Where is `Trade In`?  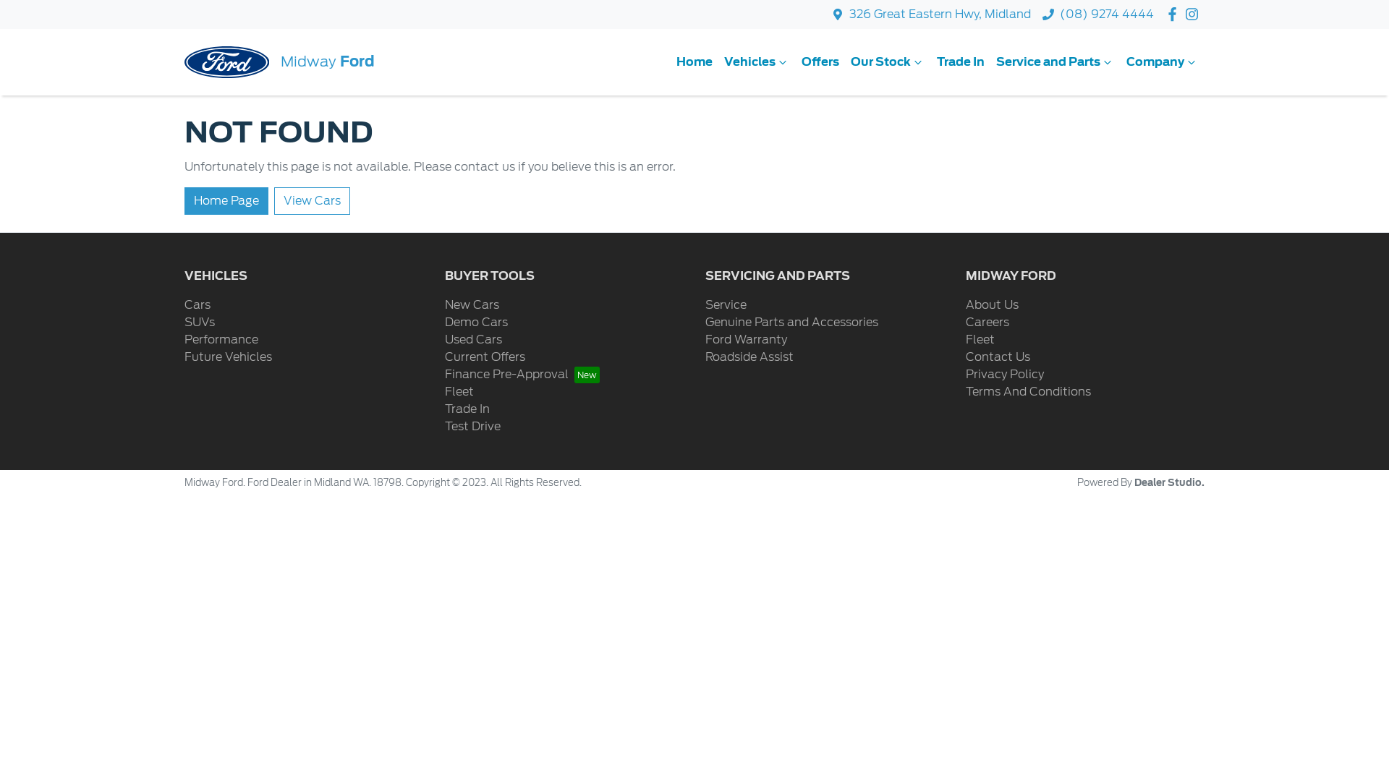
Trade In is located at coordinates (467, 409).